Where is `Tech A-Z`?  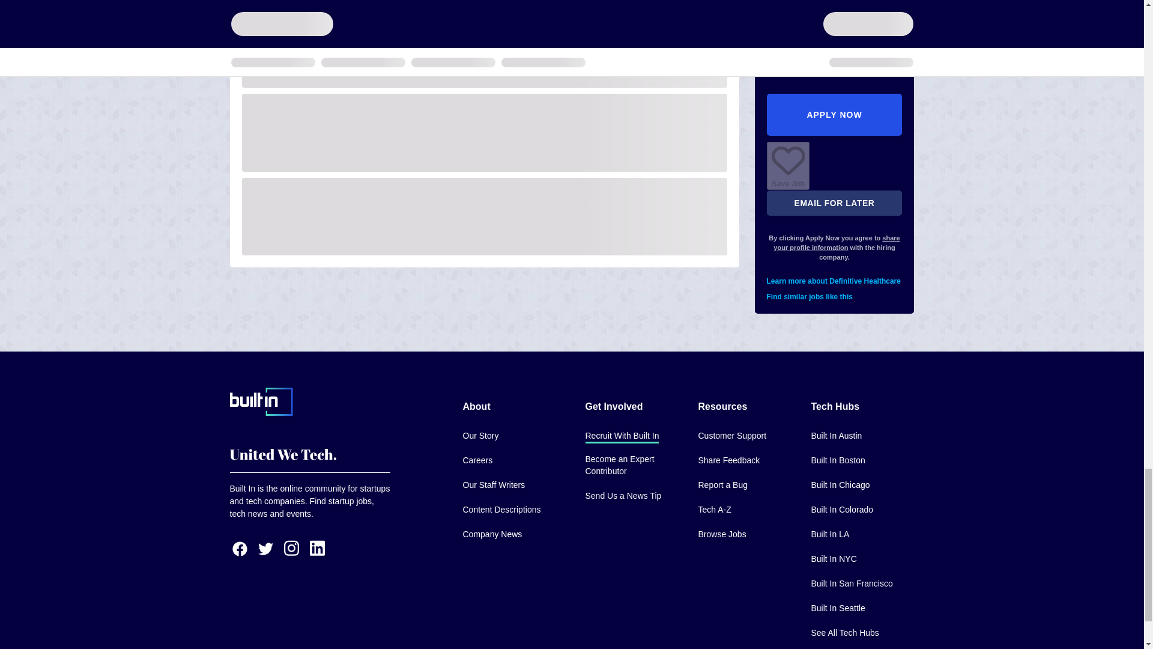 Tech A-Z is located at coordinates (714, 510).